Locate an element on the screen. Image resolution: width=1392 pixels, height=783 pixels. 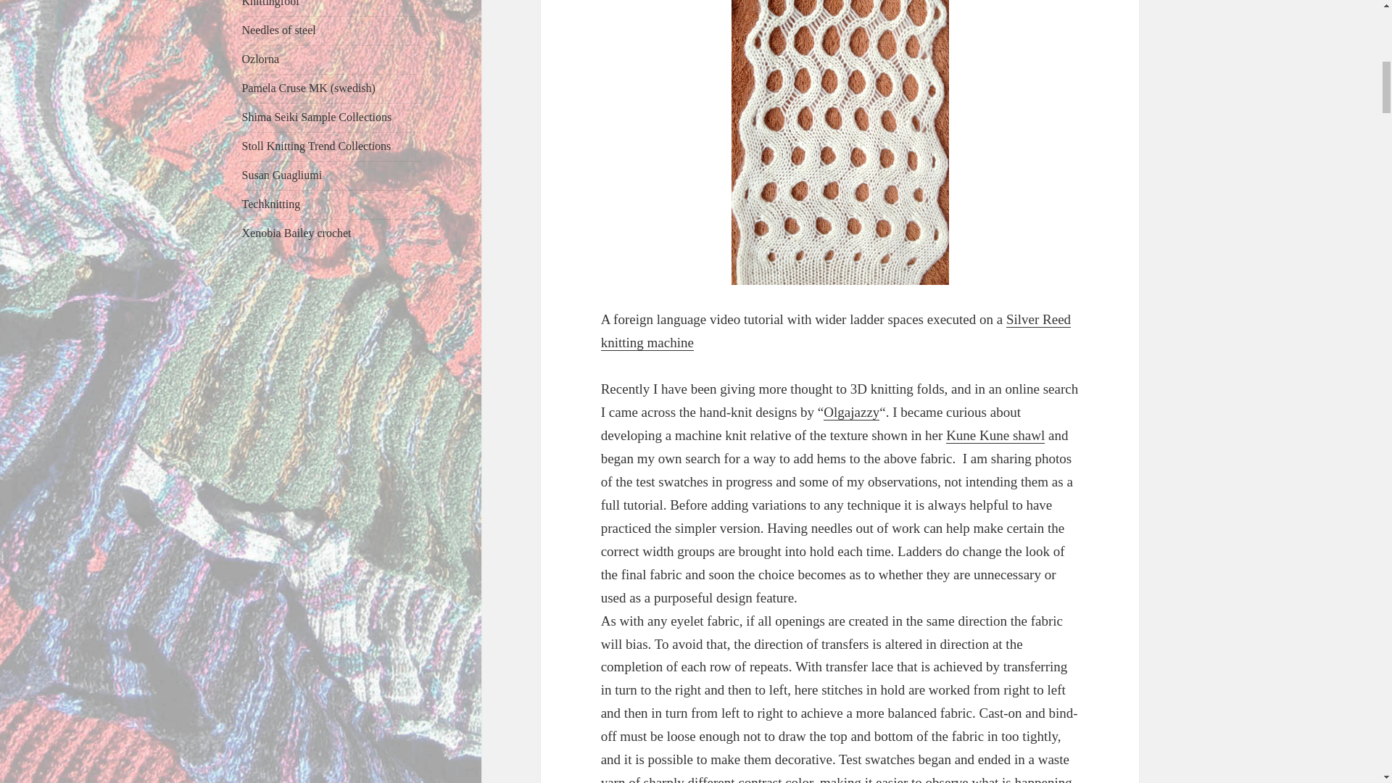
Needles of steel is located at coordinates (278, 30).